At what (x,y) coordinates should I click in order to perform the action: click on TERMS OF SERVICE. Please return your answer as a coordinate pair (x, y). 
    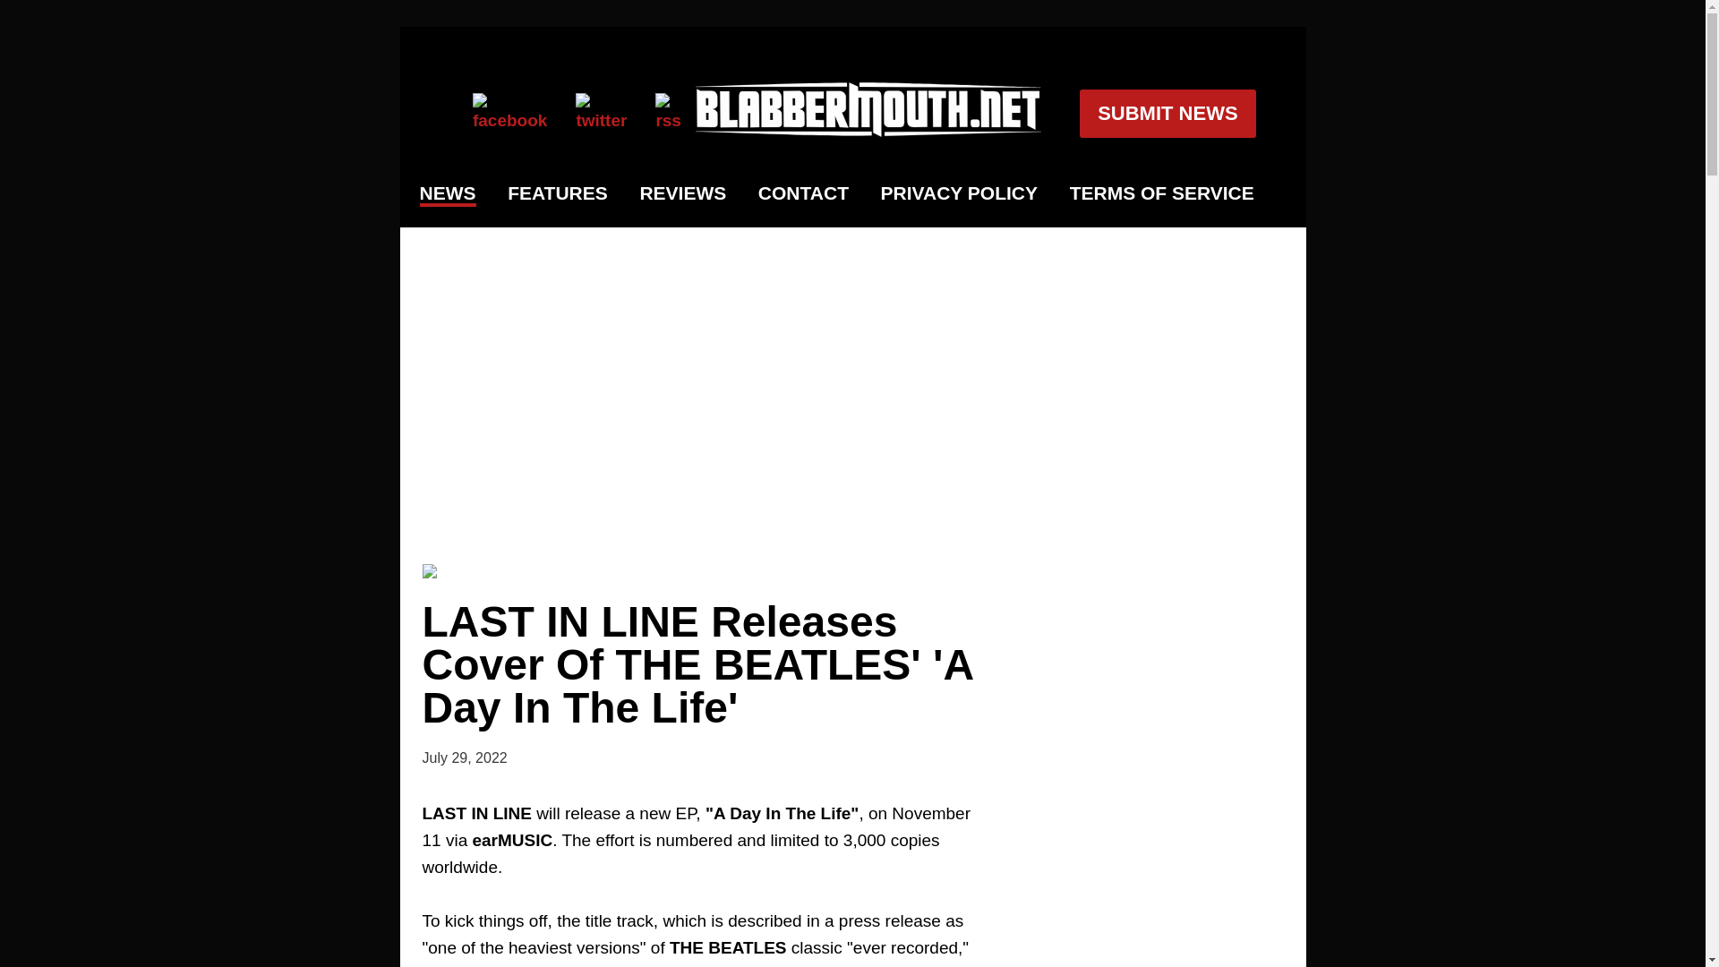
    Looking at the image, I should click on (1162, 193).